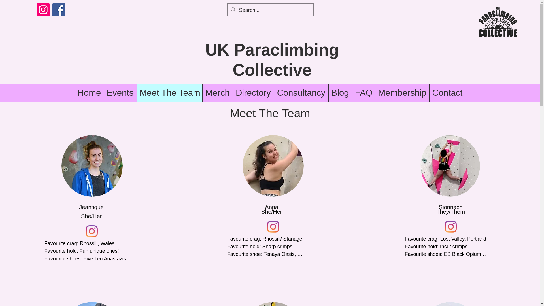  Describe the element at coordinates (498, 22) in the screenshot. I see `UKPC Logo PNG.png` at that location.